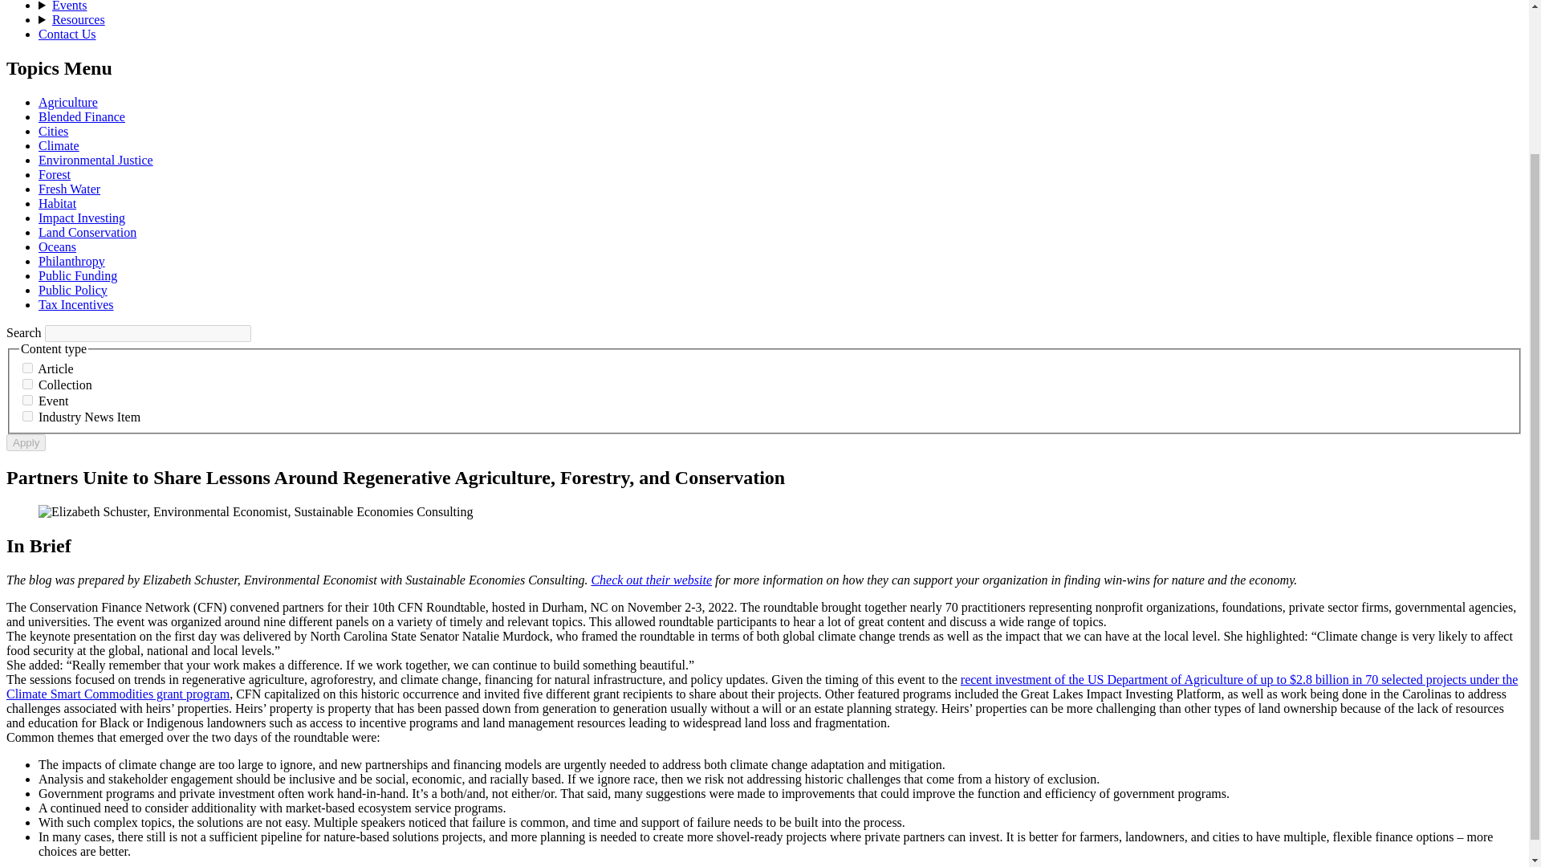  What do you see at coordinates (68, 102) in the screenshot?
I see `Agriculture` at bounding box center [68, 102].